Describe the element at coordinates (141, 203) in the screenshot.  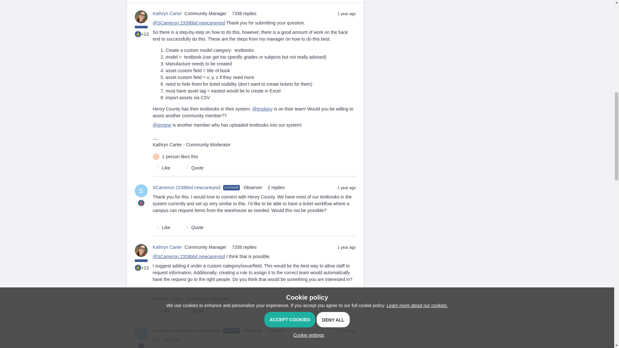
I see `1 Year Member` at that location.